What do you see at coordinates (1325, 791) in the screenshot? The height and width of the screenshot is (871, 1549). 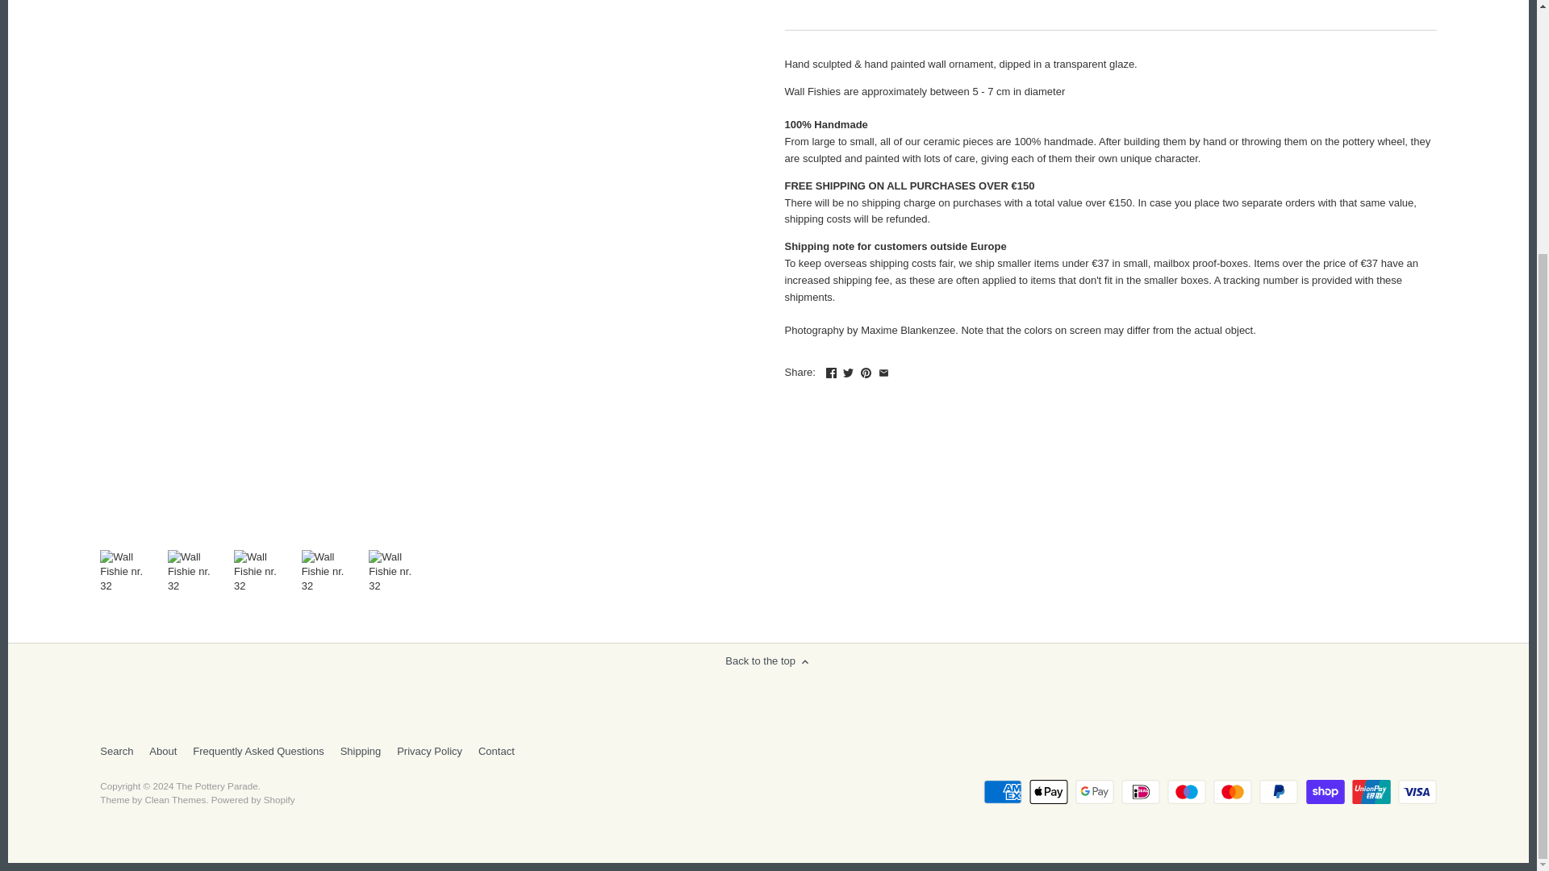 I see `Shop Pay` at bounding box center [1325, 791].